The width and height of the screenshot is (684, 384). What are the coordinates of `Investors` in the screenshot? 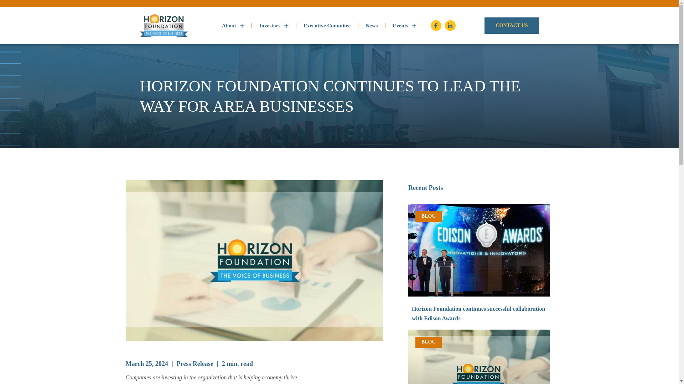 It's located at (274, 26).